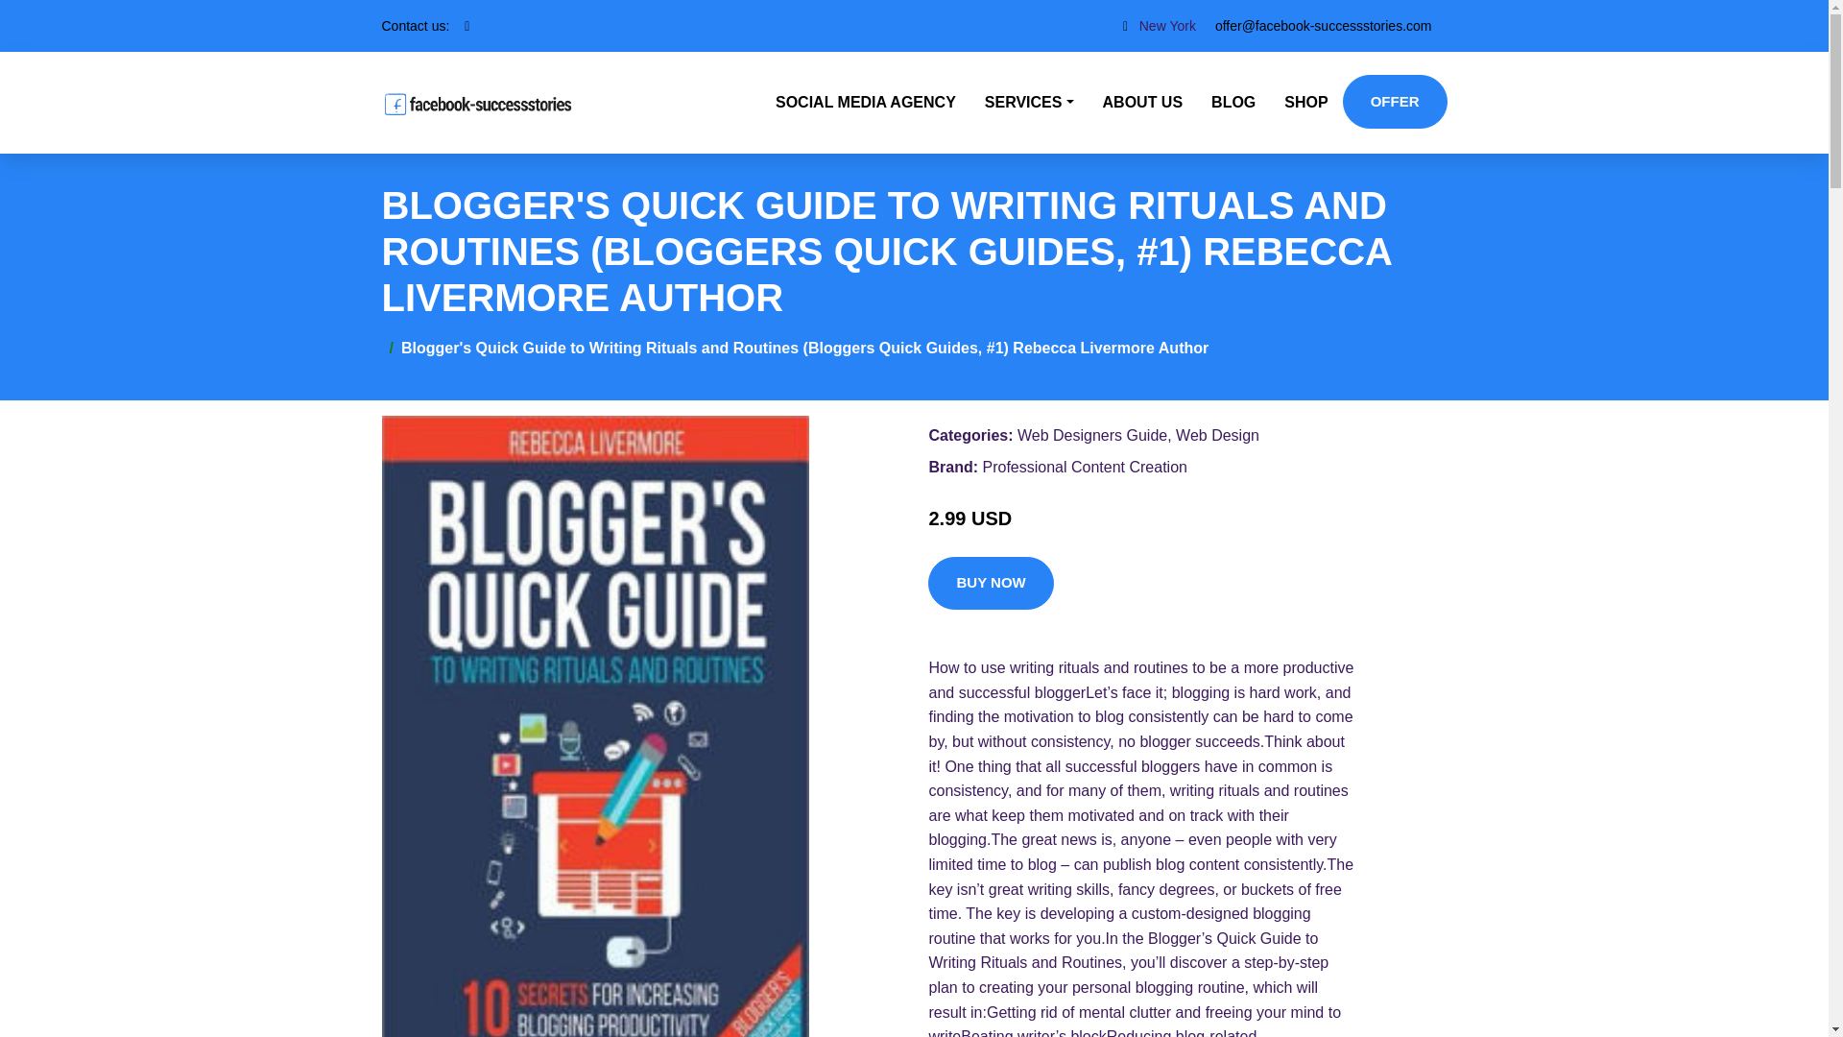 The width and height of the screenshot is (1843, 1037). What do you see at coordinates (1167, 25) in the screenshot?
I see `New York` at bounding box center [1167, 25].